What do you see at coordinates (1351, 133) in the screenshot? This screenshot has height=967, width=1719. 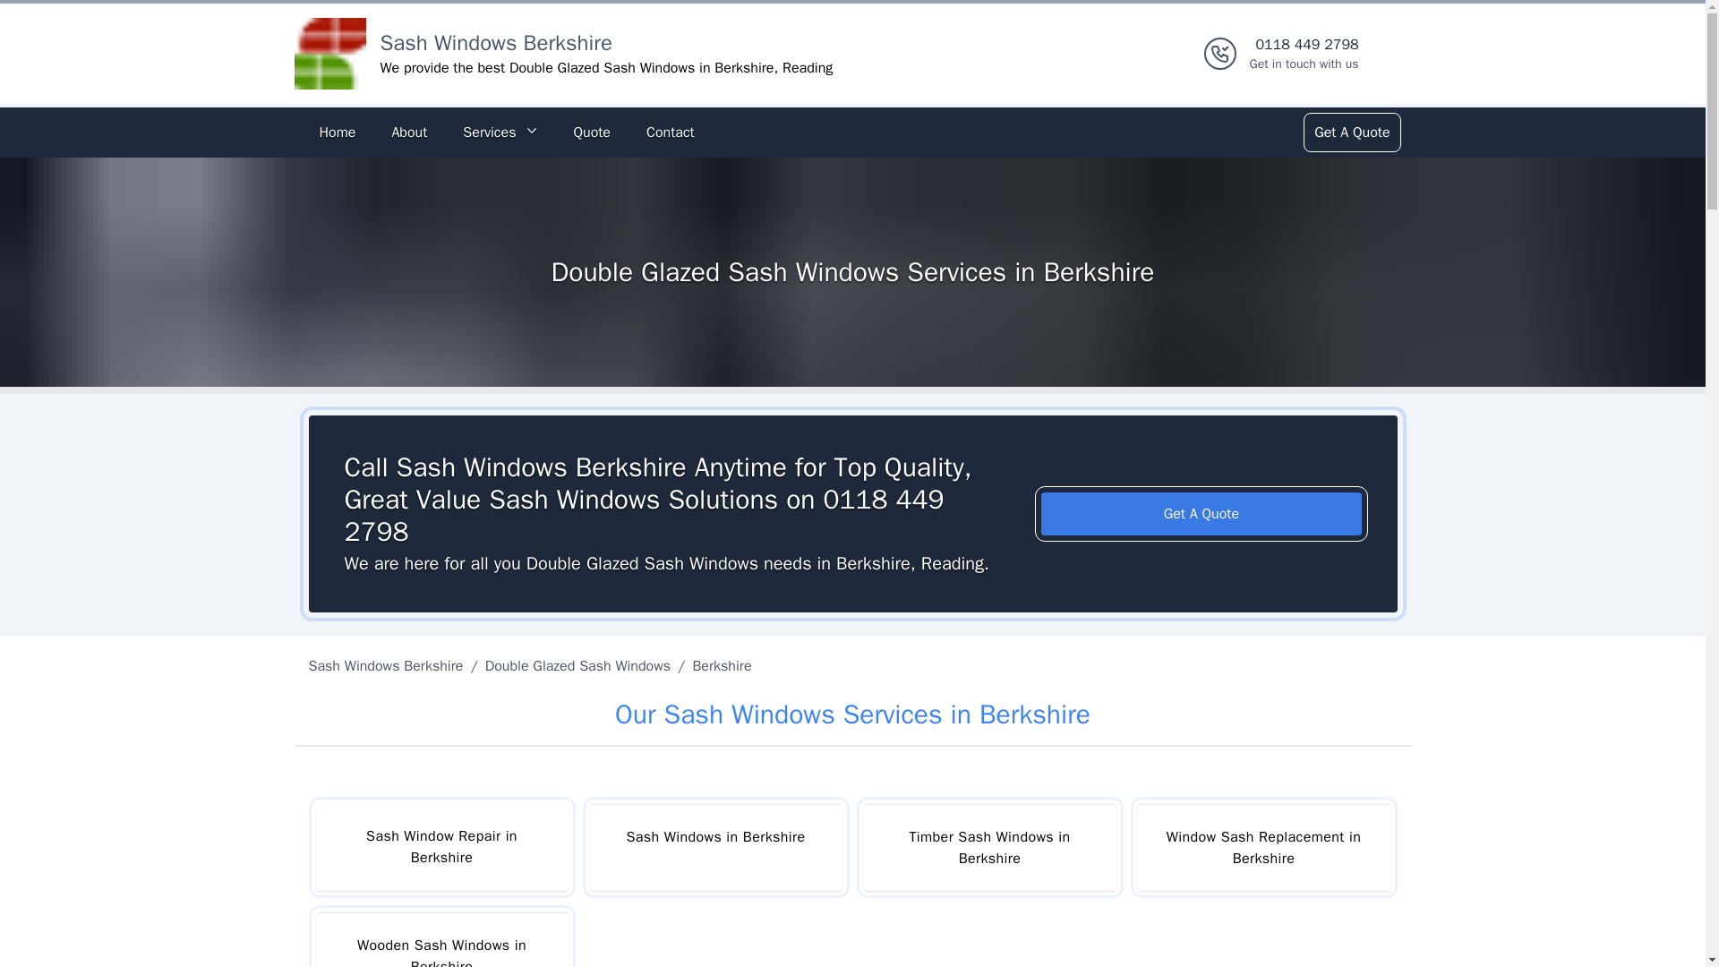 I see `Get A Quote` at bounding box center [1351, 133].